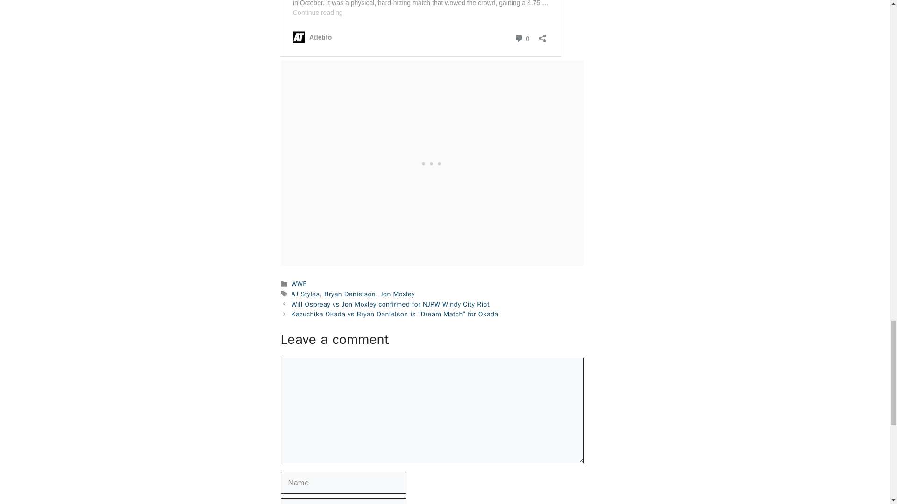 The width and height of the screenshot is (897, 504). What do you see at coordinates (397, 294) in the screenshot?
I see `Jon Moxley` at bounding box center [397, 294].